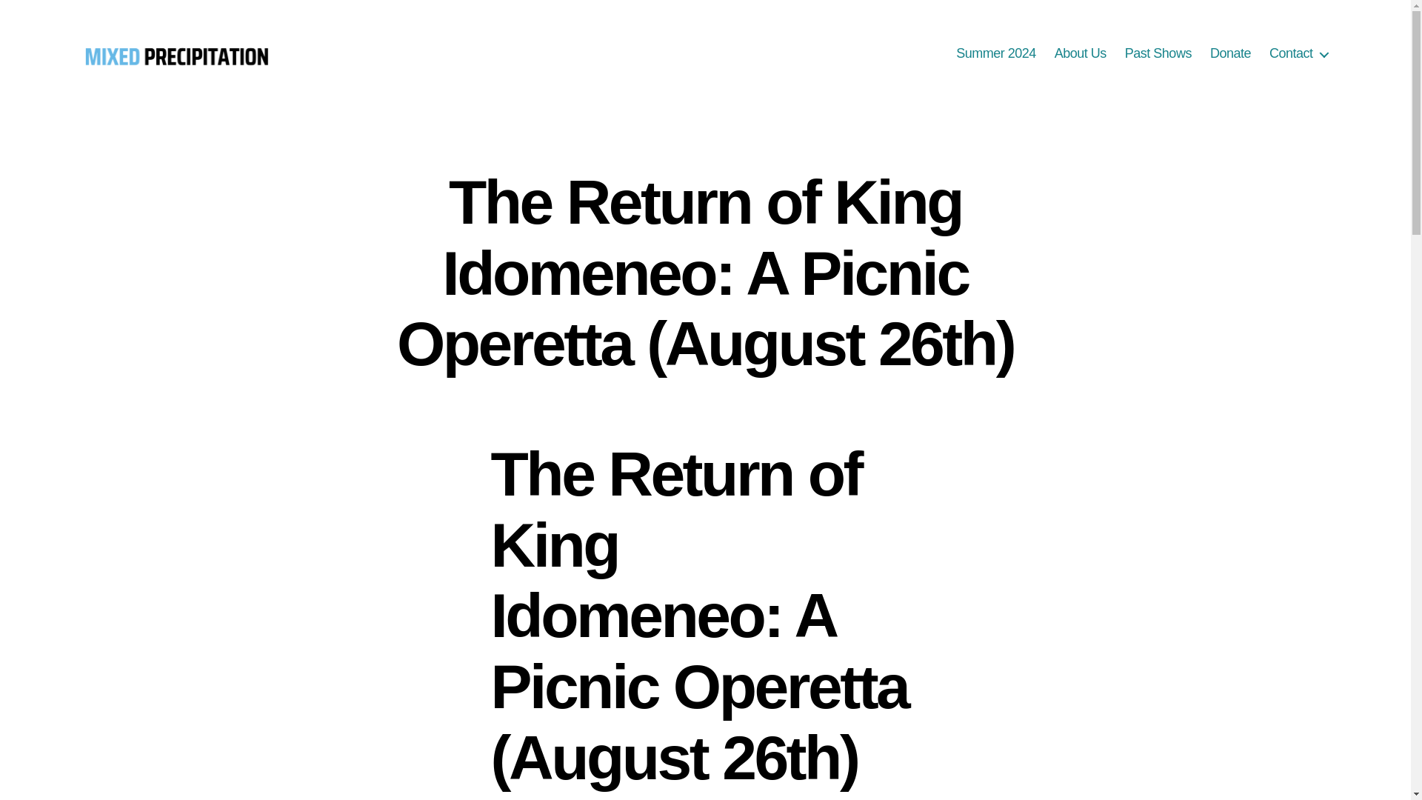 The image size is (1422, 800). Describe the element at coordinates (1080, 53) in the screenshot. I see `About Us` at that location.